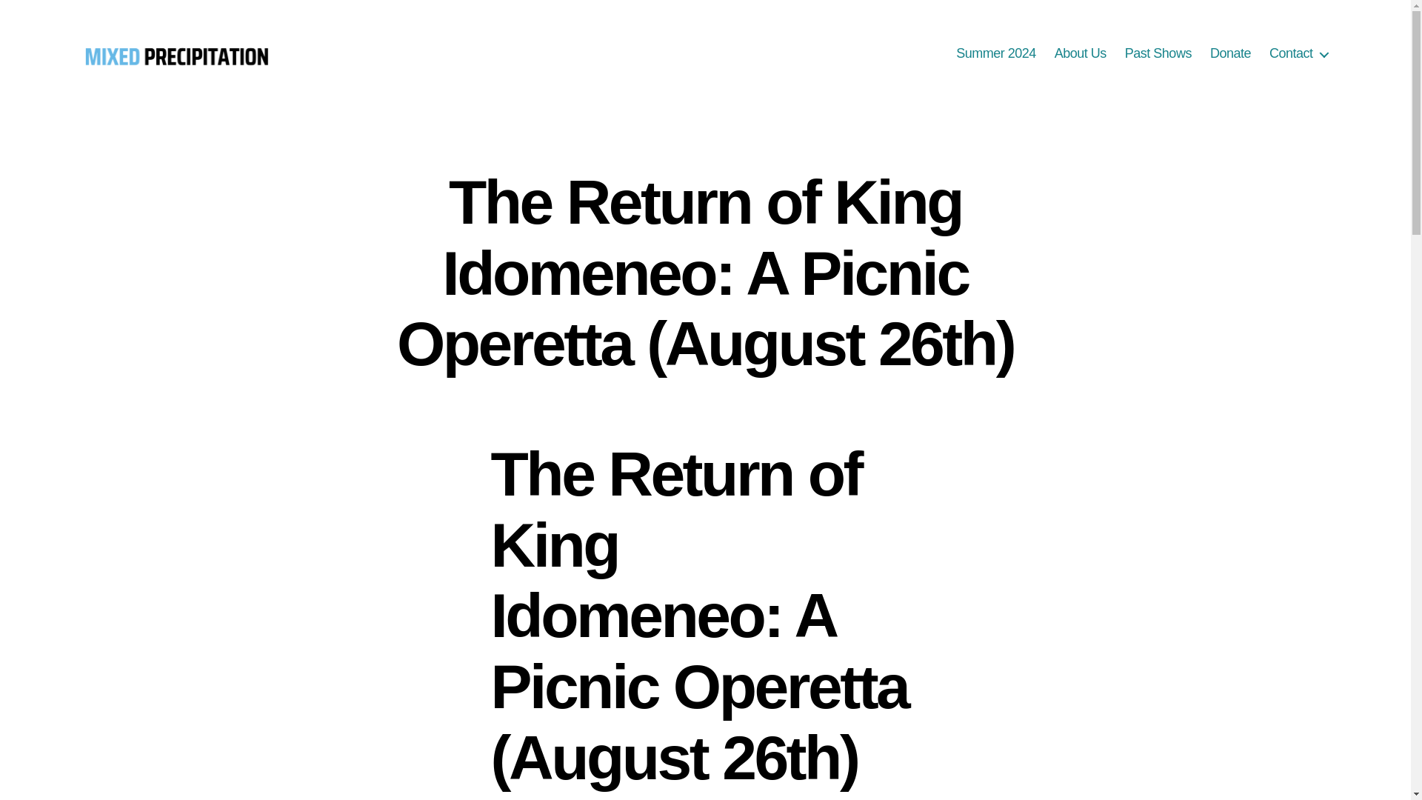 The image size is (1422, 800). Describe the element at coordinates (1080, 53) in the screenshot. I see `About Us` at that location.